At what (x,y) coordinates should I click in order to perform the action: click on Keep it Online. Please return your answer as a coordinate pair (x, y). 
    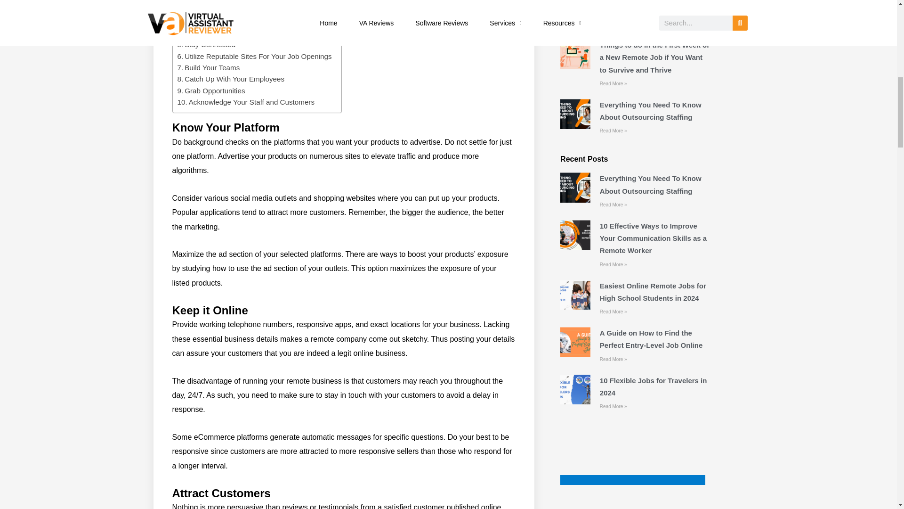
    Looking at the image, I should click on (203, 10).